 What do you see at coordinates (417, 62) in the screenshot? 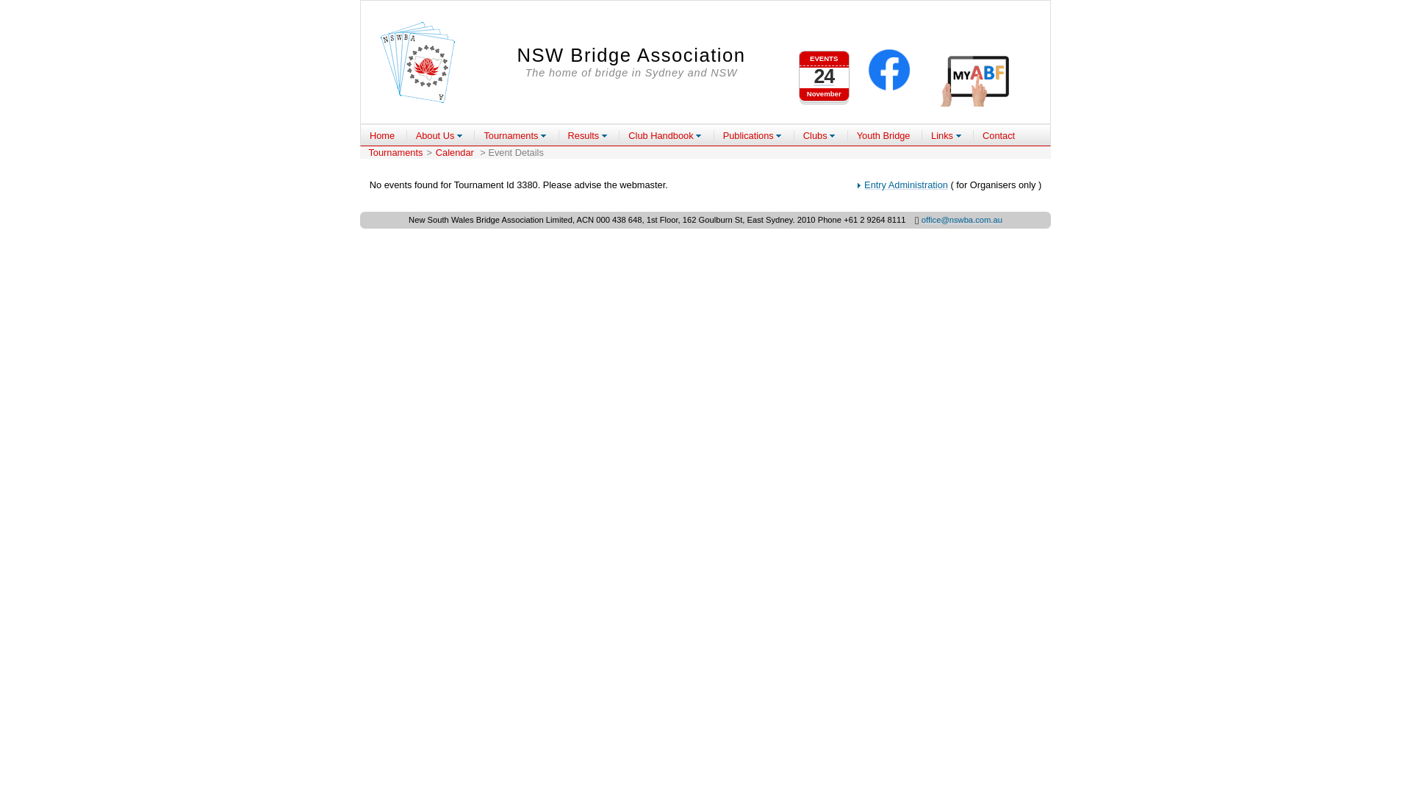
I see `The home of Bridge in Sydney and NSW` at bounding box center [417, 62].